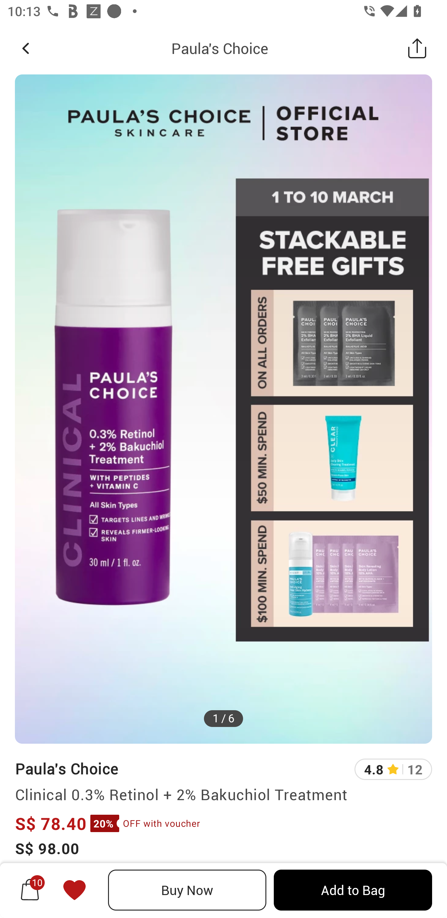  I want to click on 10, so click(30, 890).